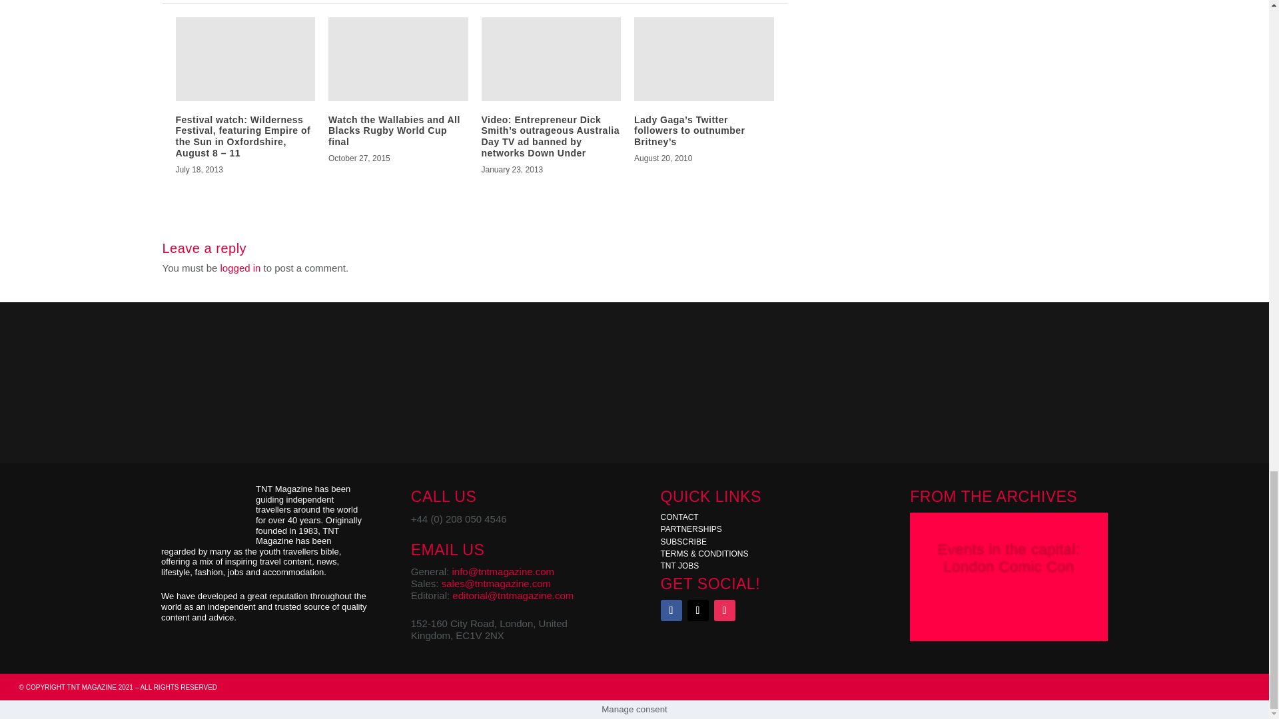  I want to click on Watch the Wallabies and All Blacks Rugby World Cup final, so click(394, 130).